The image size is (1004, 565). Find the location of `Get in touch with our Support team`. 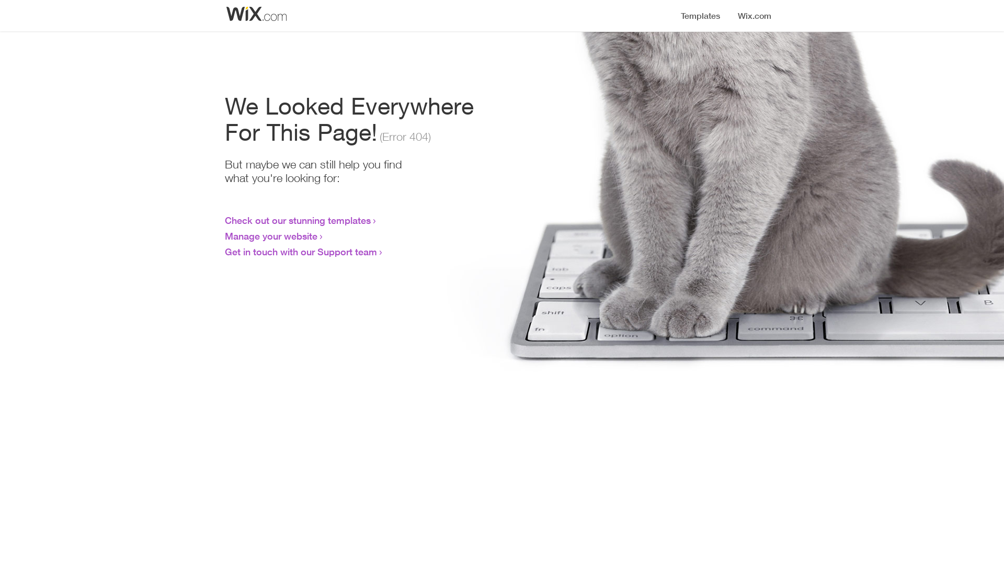

Get in touch with our Support team is located at coordinates (301, 252).